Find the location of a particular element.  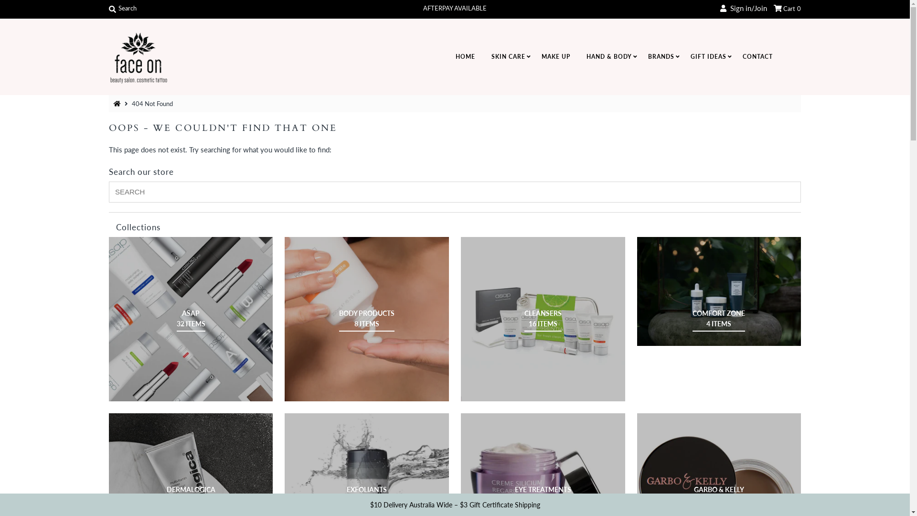

Cleansers is located at coordinates (543, 319).